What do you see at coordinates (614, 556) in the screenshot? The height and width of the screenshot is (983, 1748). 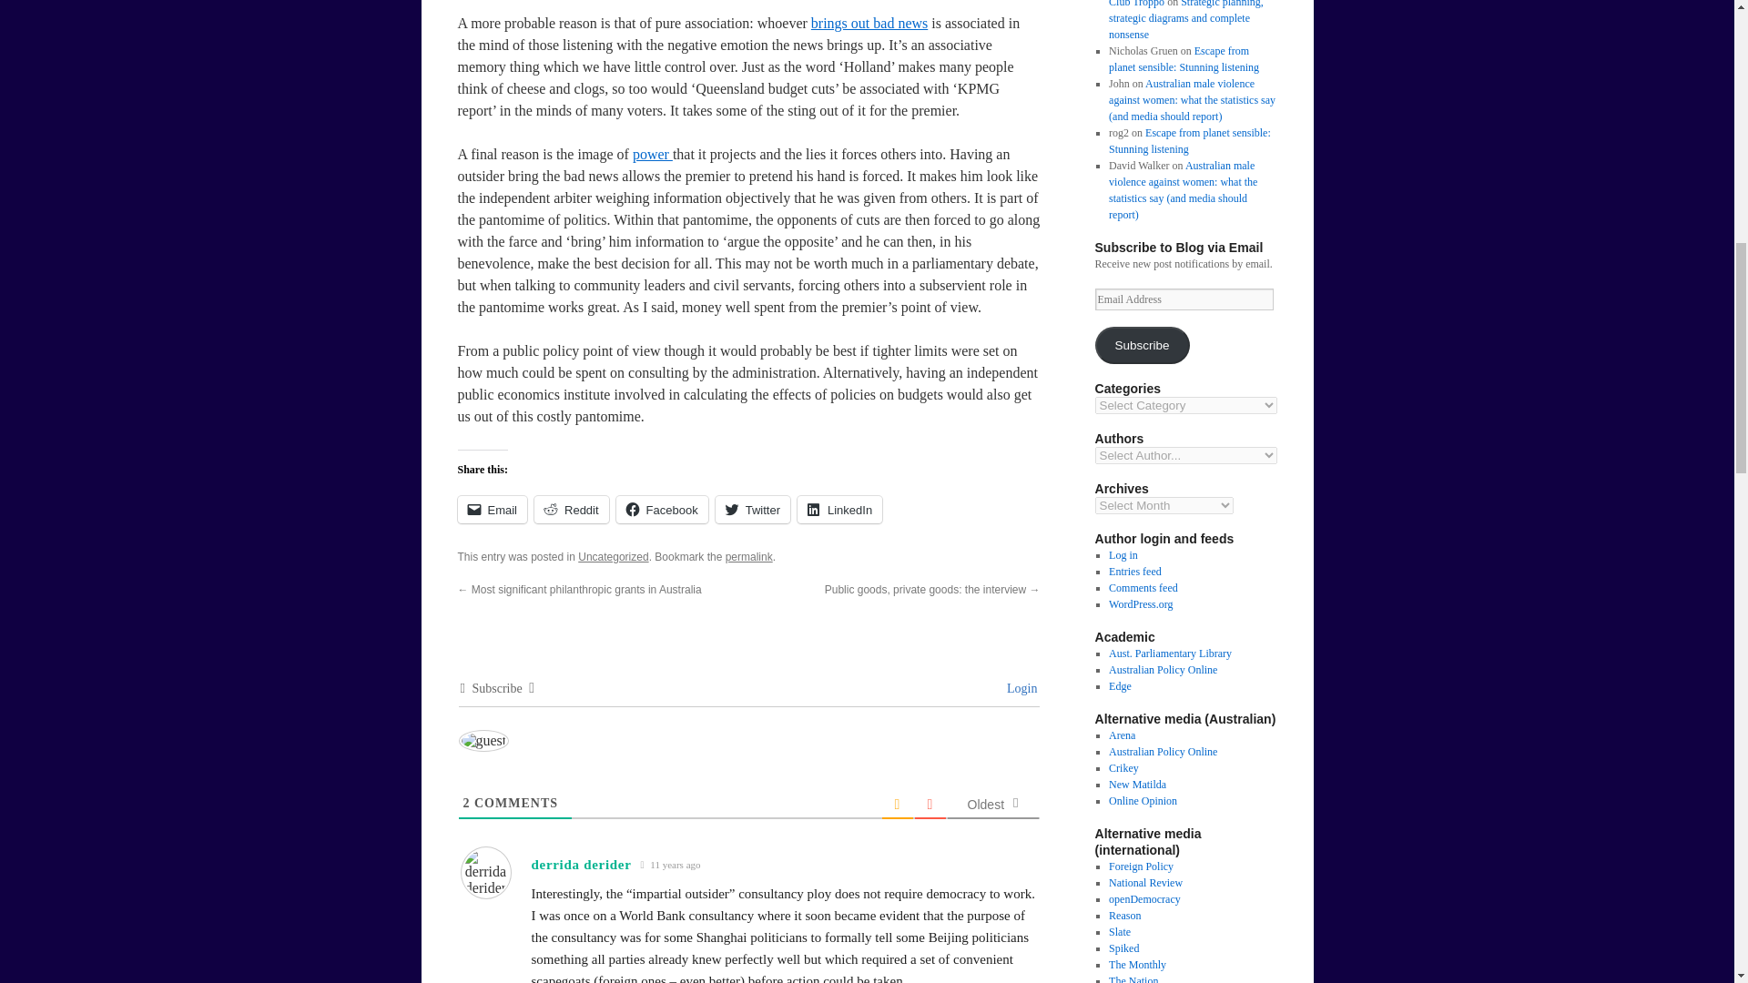 I see `Uncategorized` at bounding box center [614, 556].